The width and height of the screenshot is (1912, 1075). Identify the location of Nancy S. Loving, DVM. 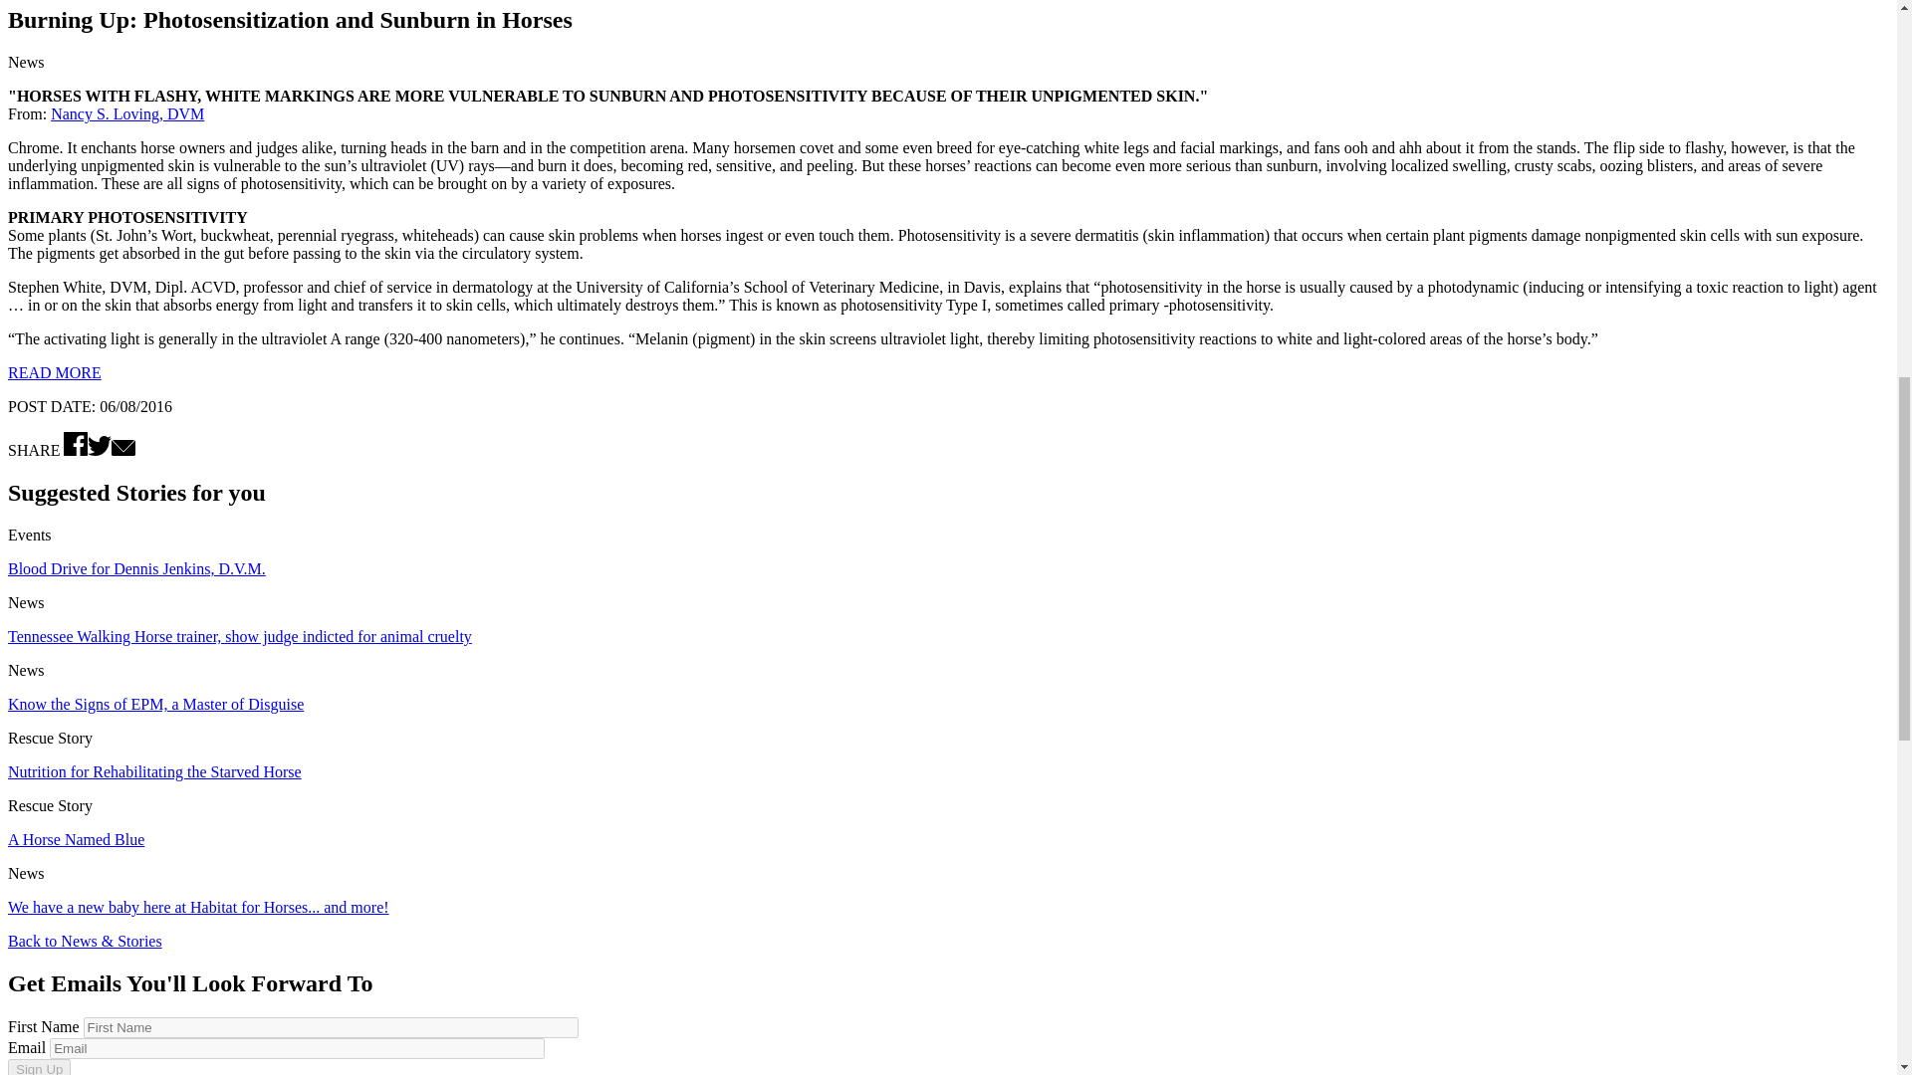
(127, 113).